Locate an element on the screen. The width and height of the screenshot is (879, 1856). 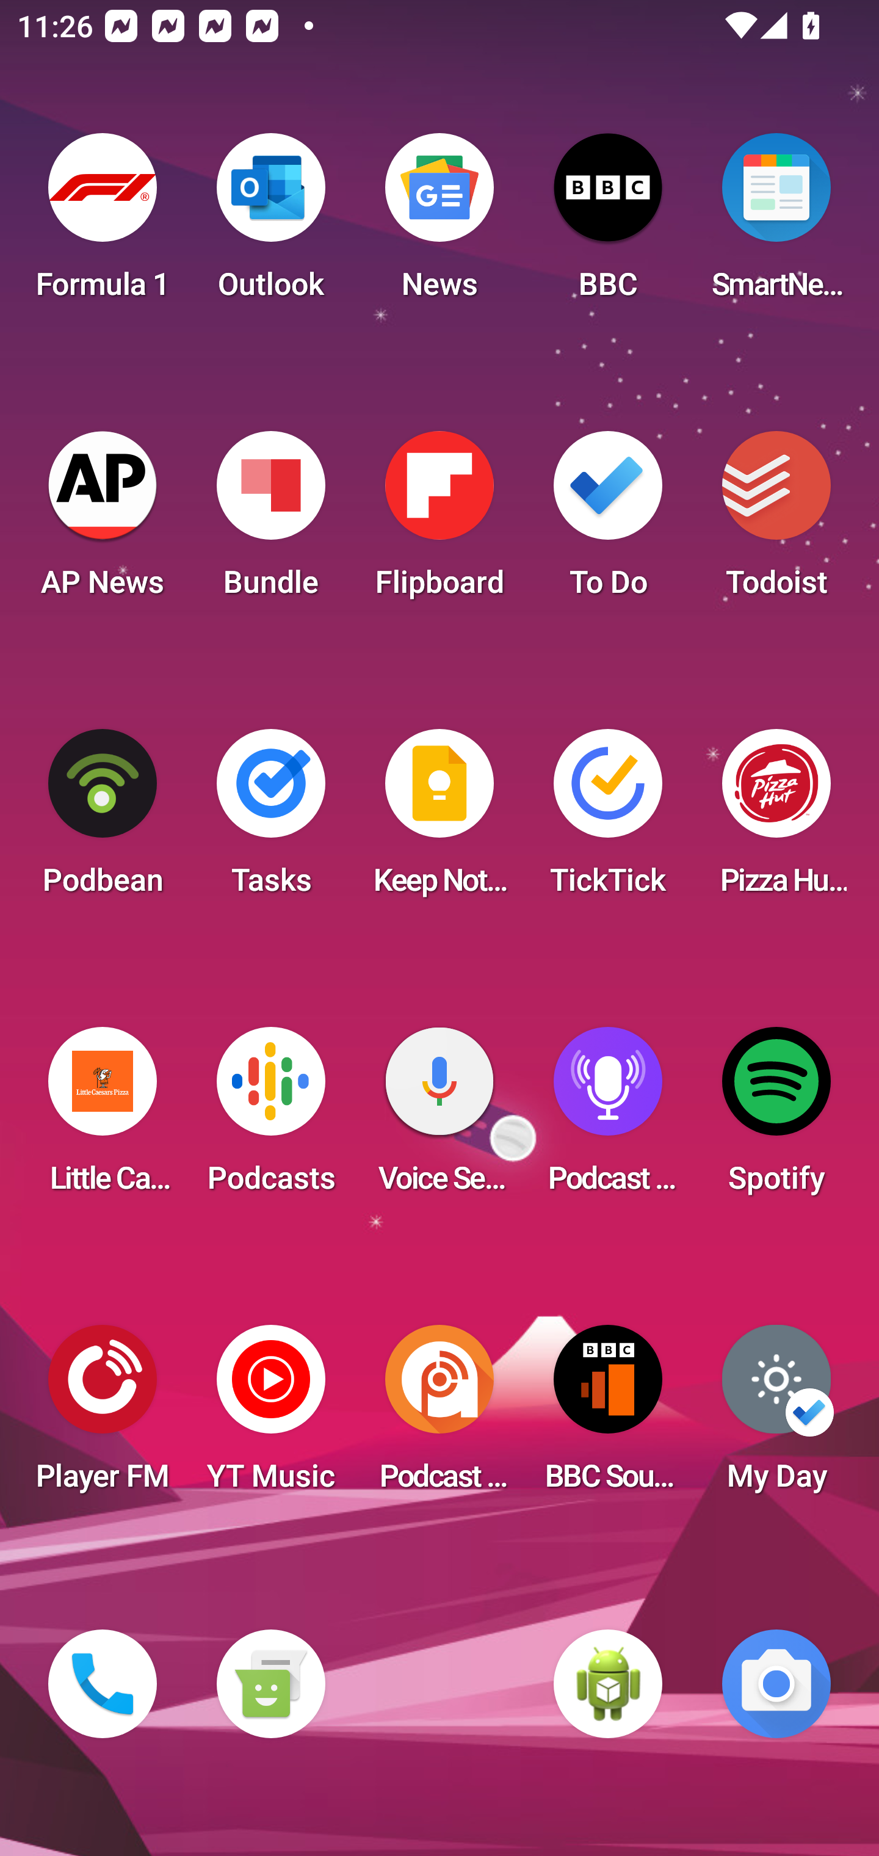
Podbean is located at coordinates (103, 819).